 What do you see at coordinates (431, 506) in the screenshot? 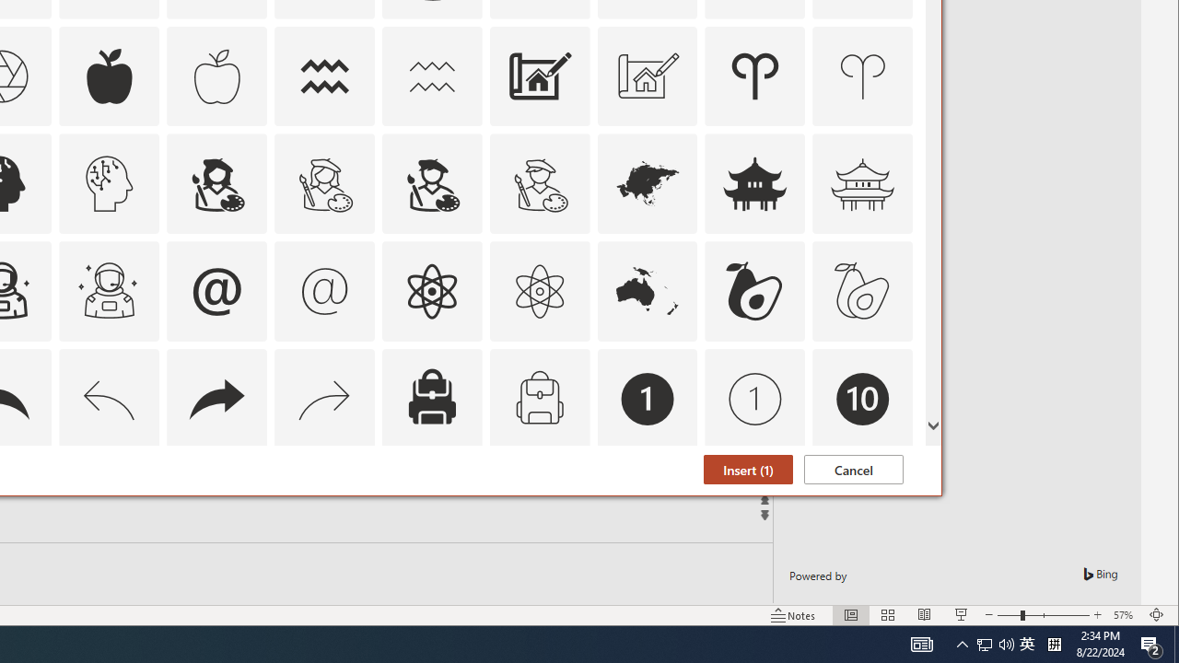
I see `AutomationID: Icons_Badge7_M` at bounding box center [431, 506].